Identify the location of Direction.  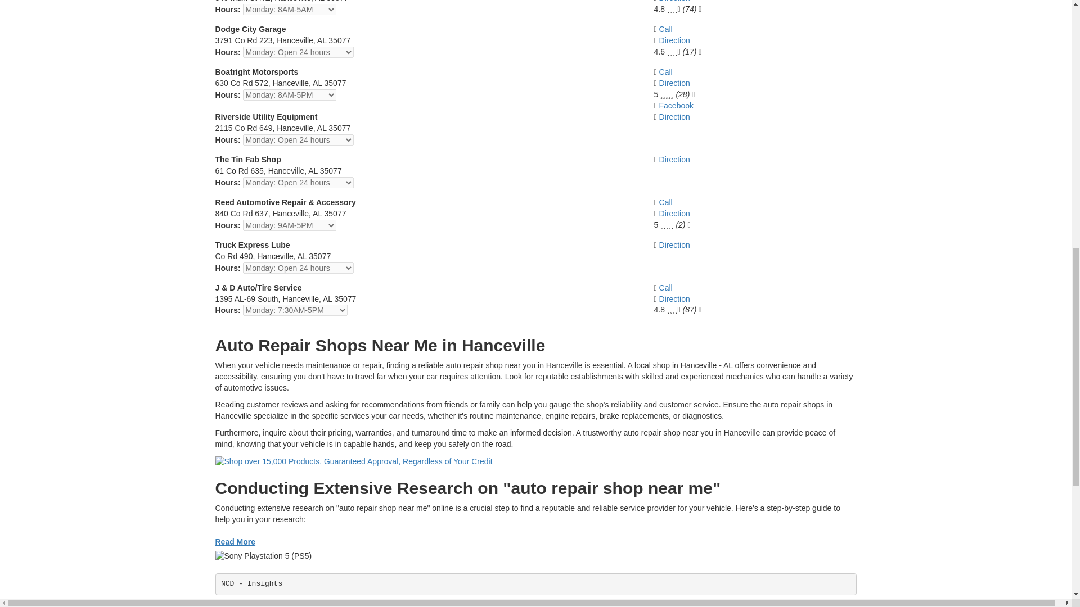
(674, 213).